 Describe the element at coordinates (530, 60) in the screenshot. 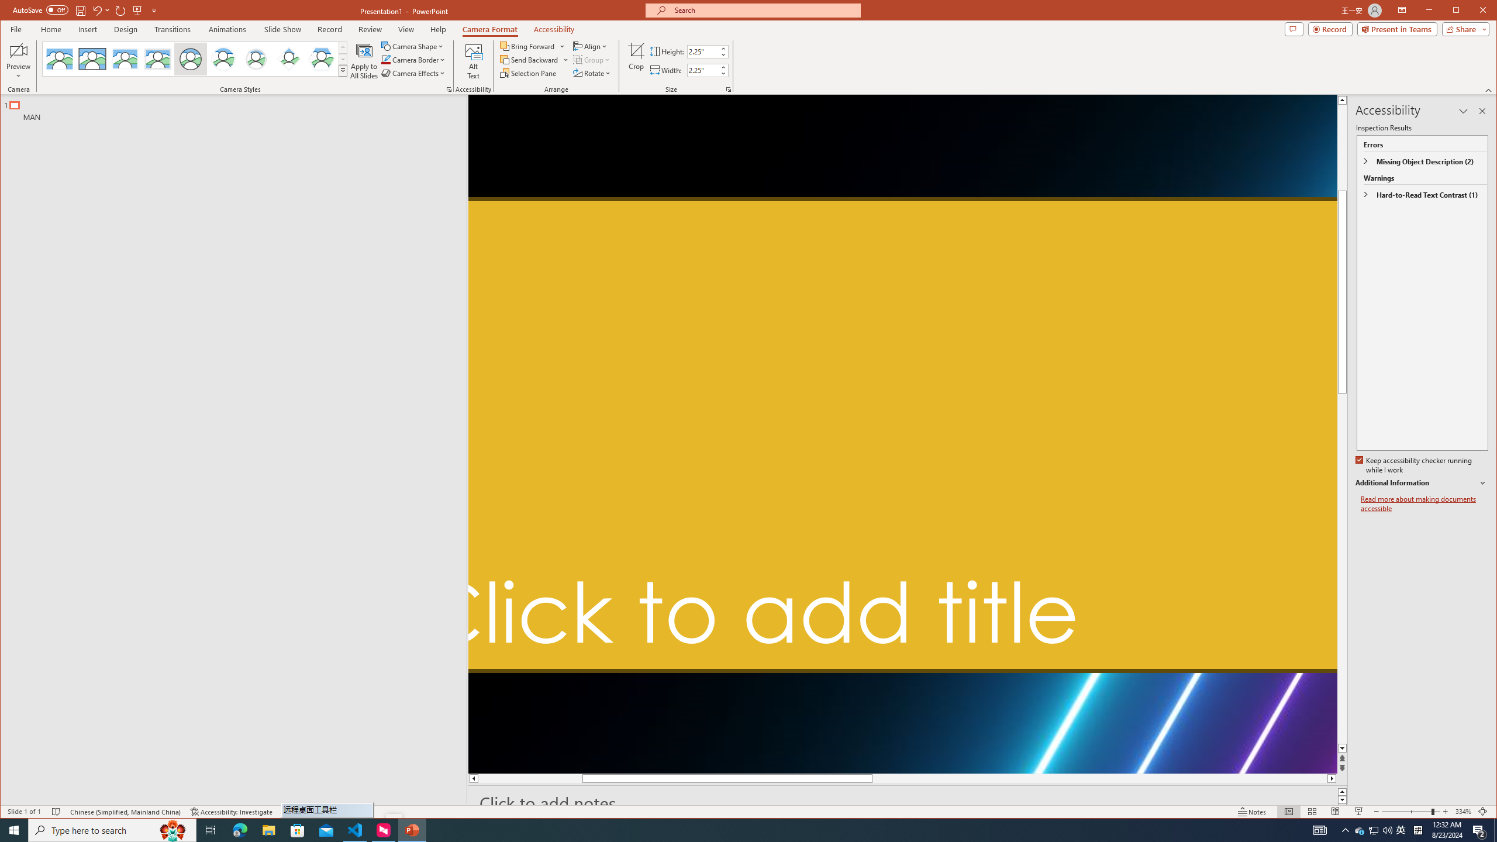

I see `Send Backward` at that location.